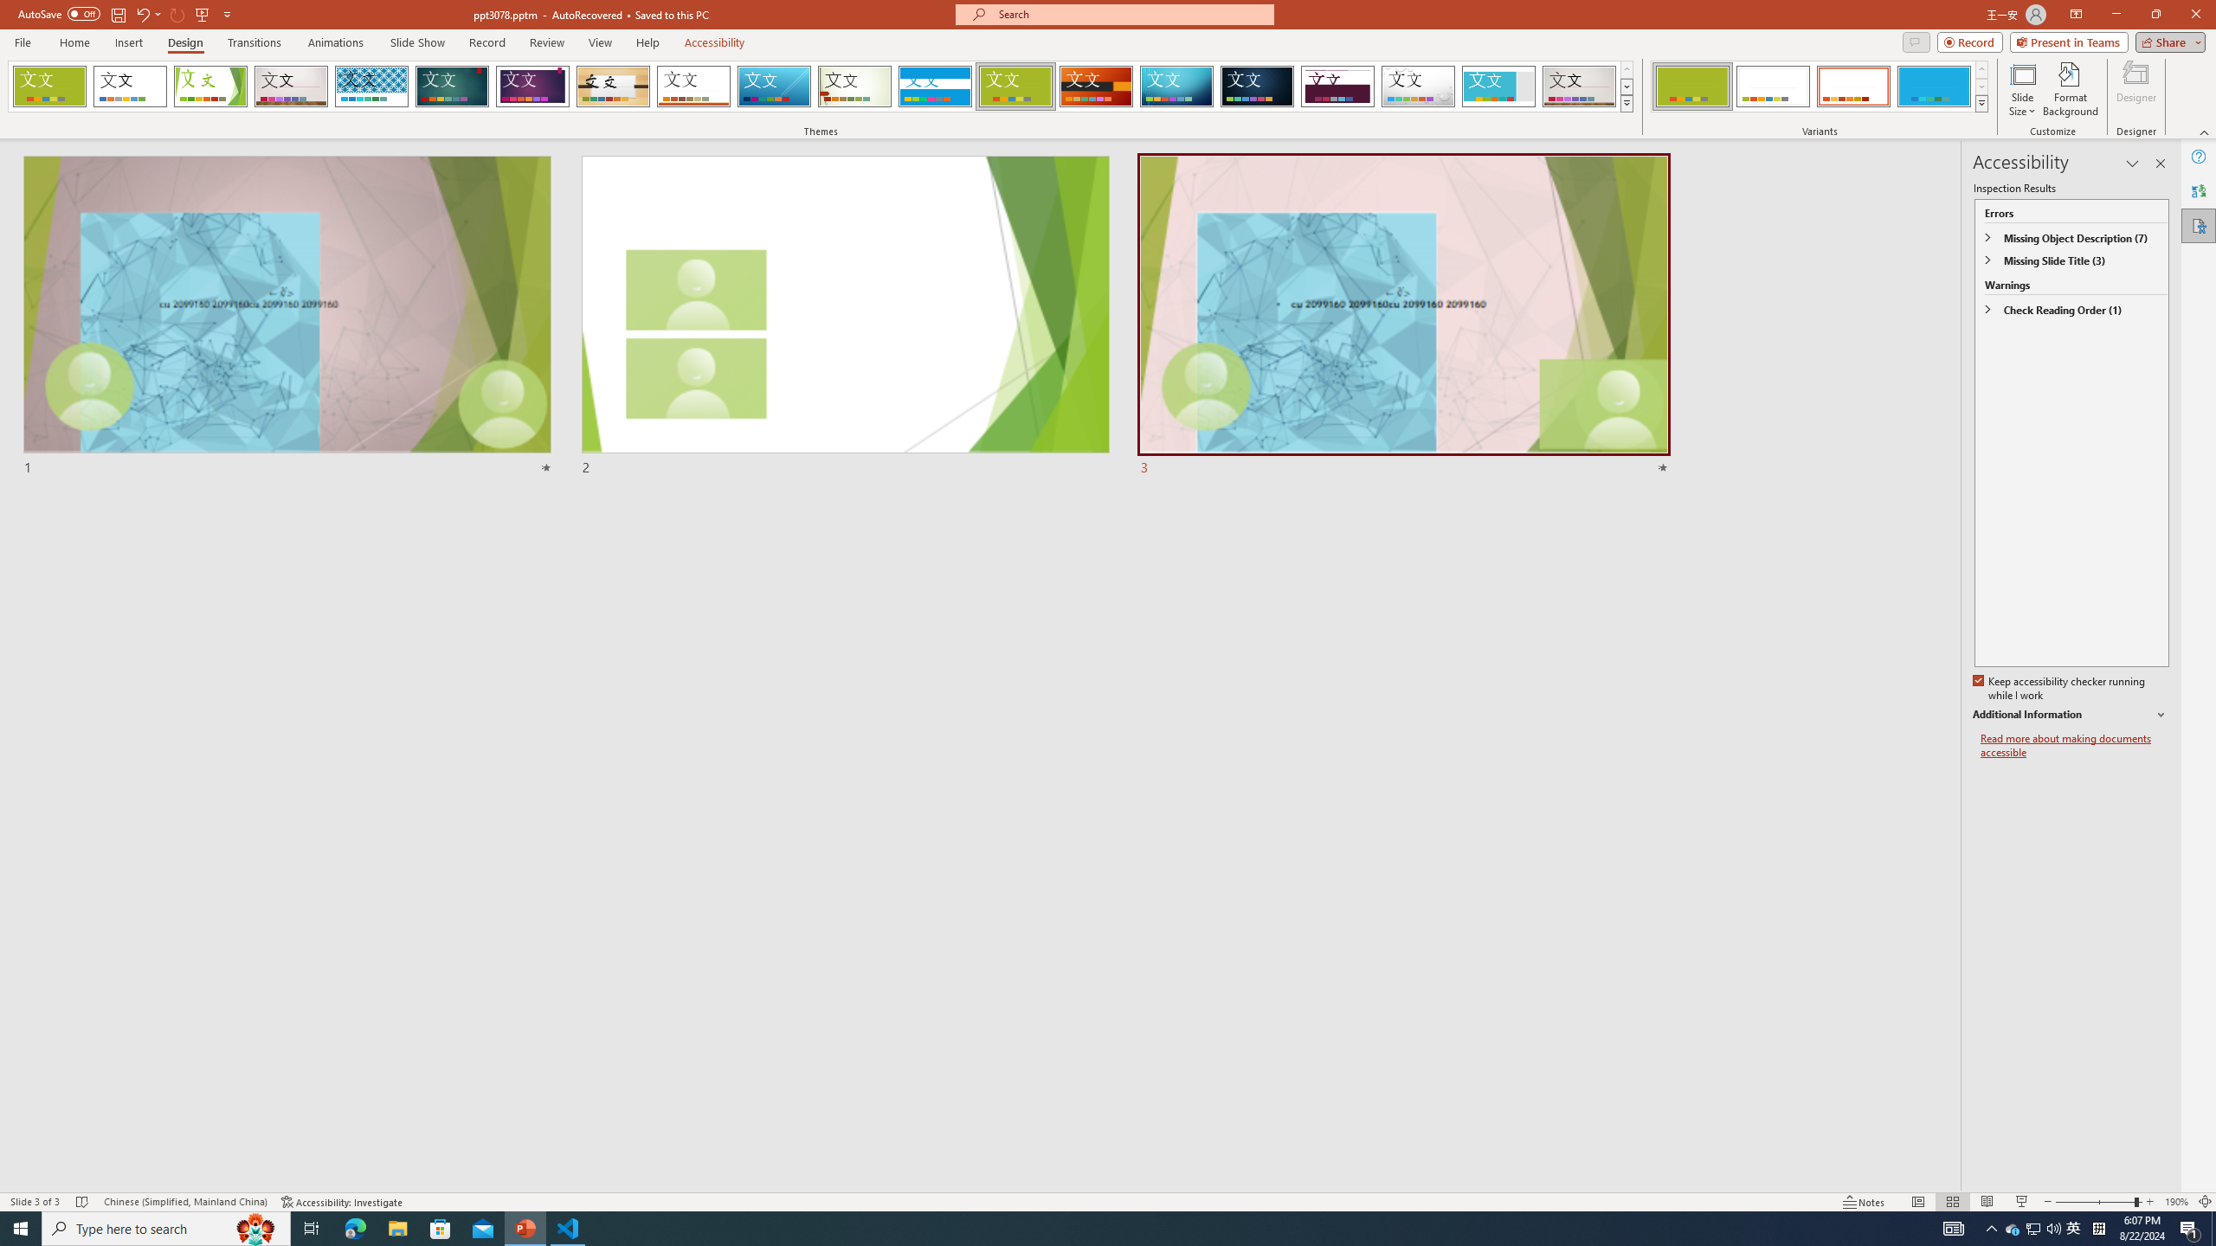  What do you see at coordinates (1820, 87) in the screenshot?
I see `AutomationID: ThemeVariantsGallery` at bounding box center [1820, 87].